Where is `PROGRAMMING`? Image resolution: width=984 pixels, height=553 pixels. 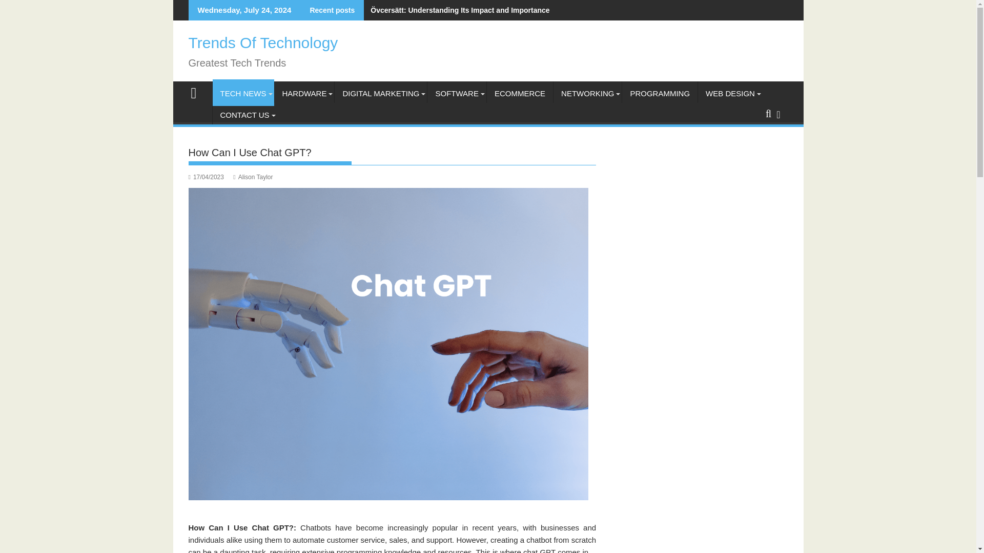
PROGRAMMING is located at coordinates (660, 93).